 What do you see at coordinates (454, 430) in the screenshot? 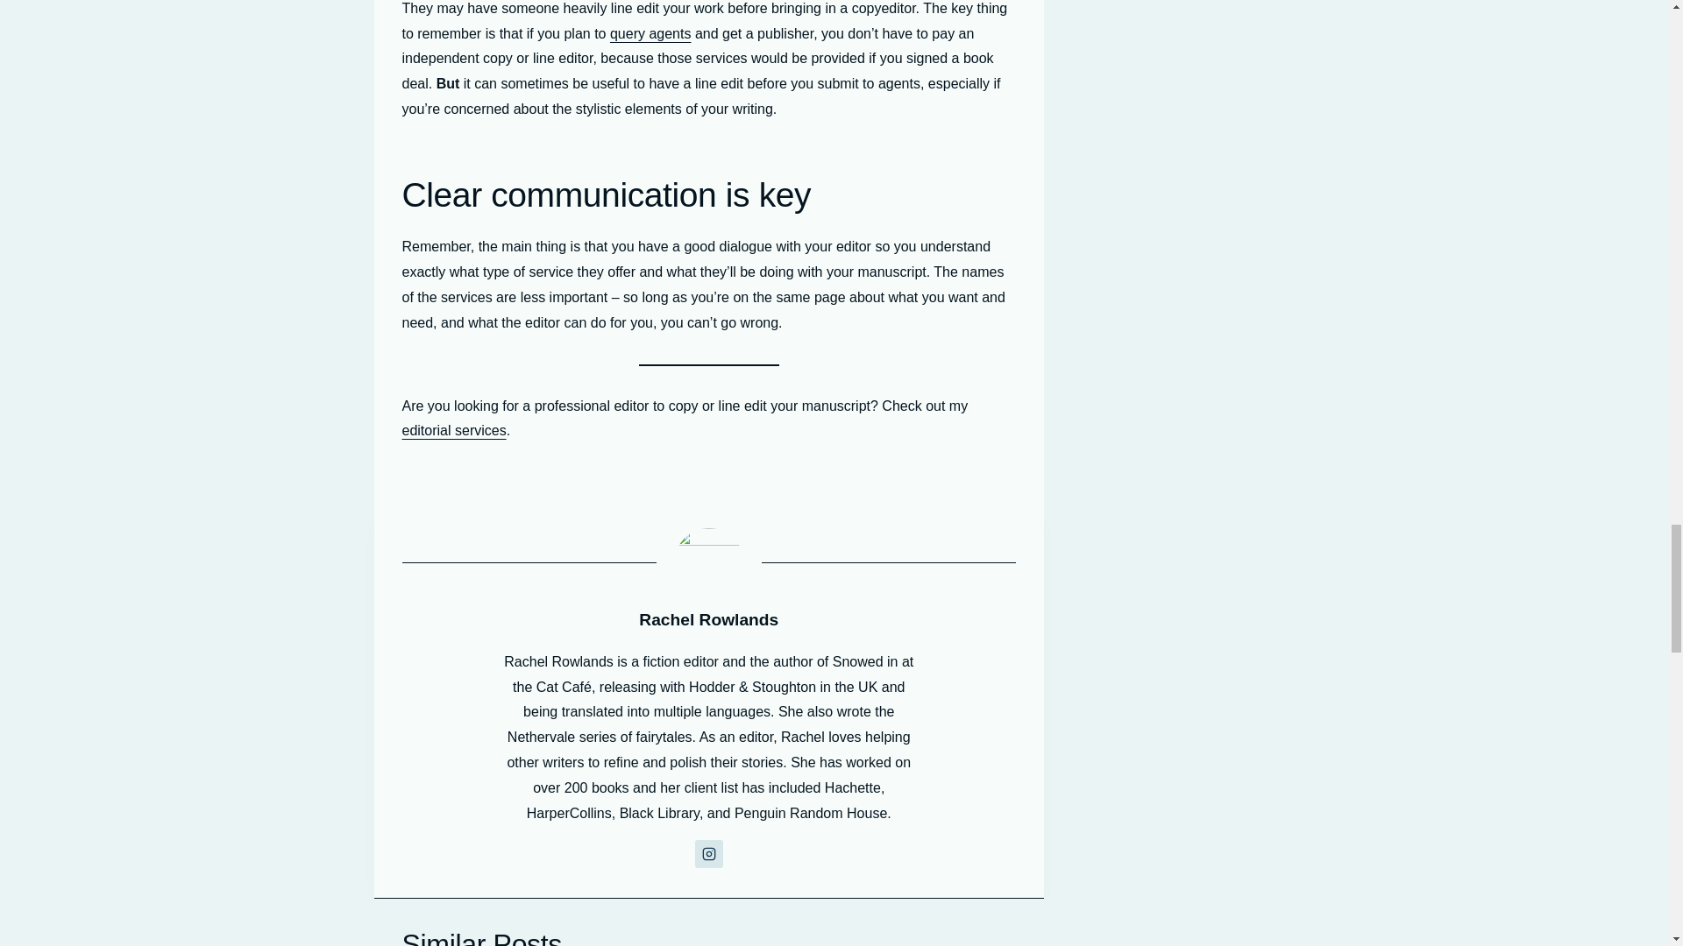
I see `editorial services` at bounding box center [454, 430].